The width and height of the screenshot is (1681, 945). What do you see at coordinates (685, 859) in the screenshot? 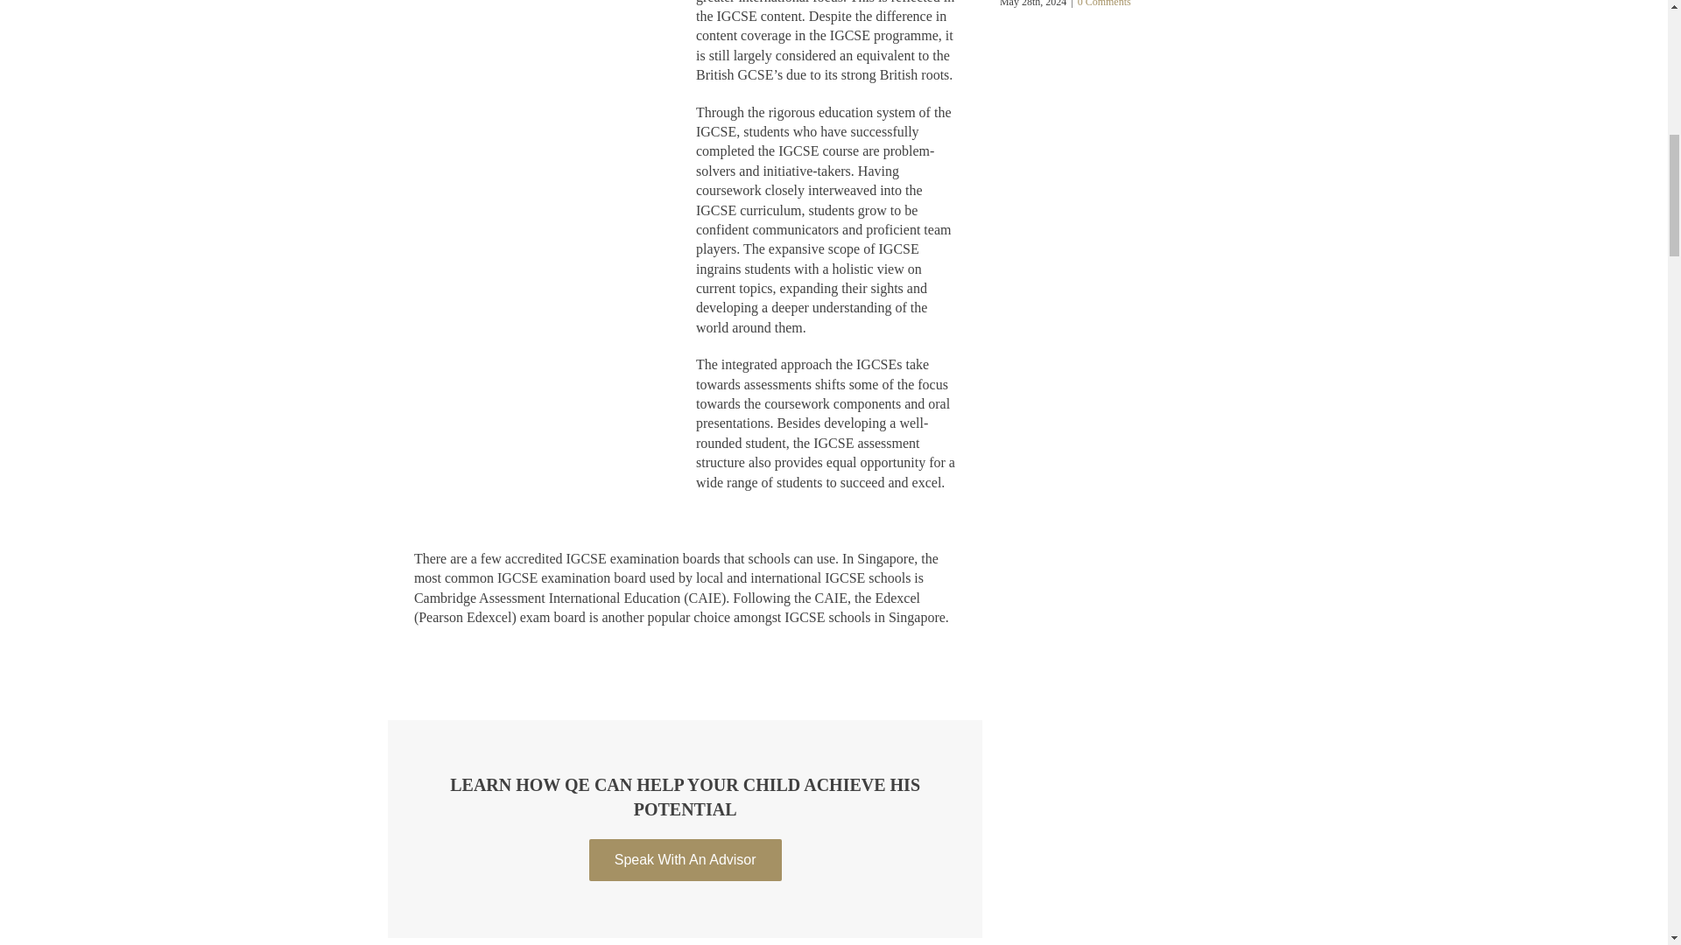
I see `Speak With An Advisor` at bounding box center [685, 859].